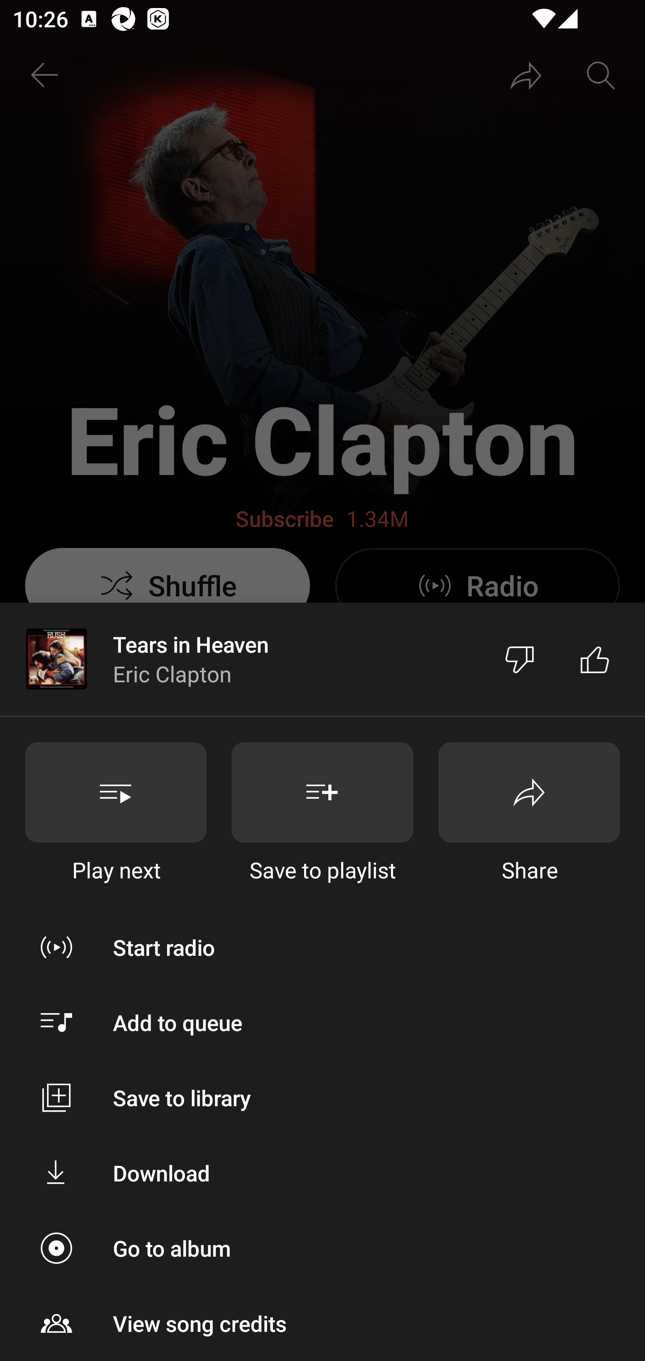  What do you see at coordinates (322, 1098) in the screenshot?
I see `Save to library` at bounding box center [322, 1098].